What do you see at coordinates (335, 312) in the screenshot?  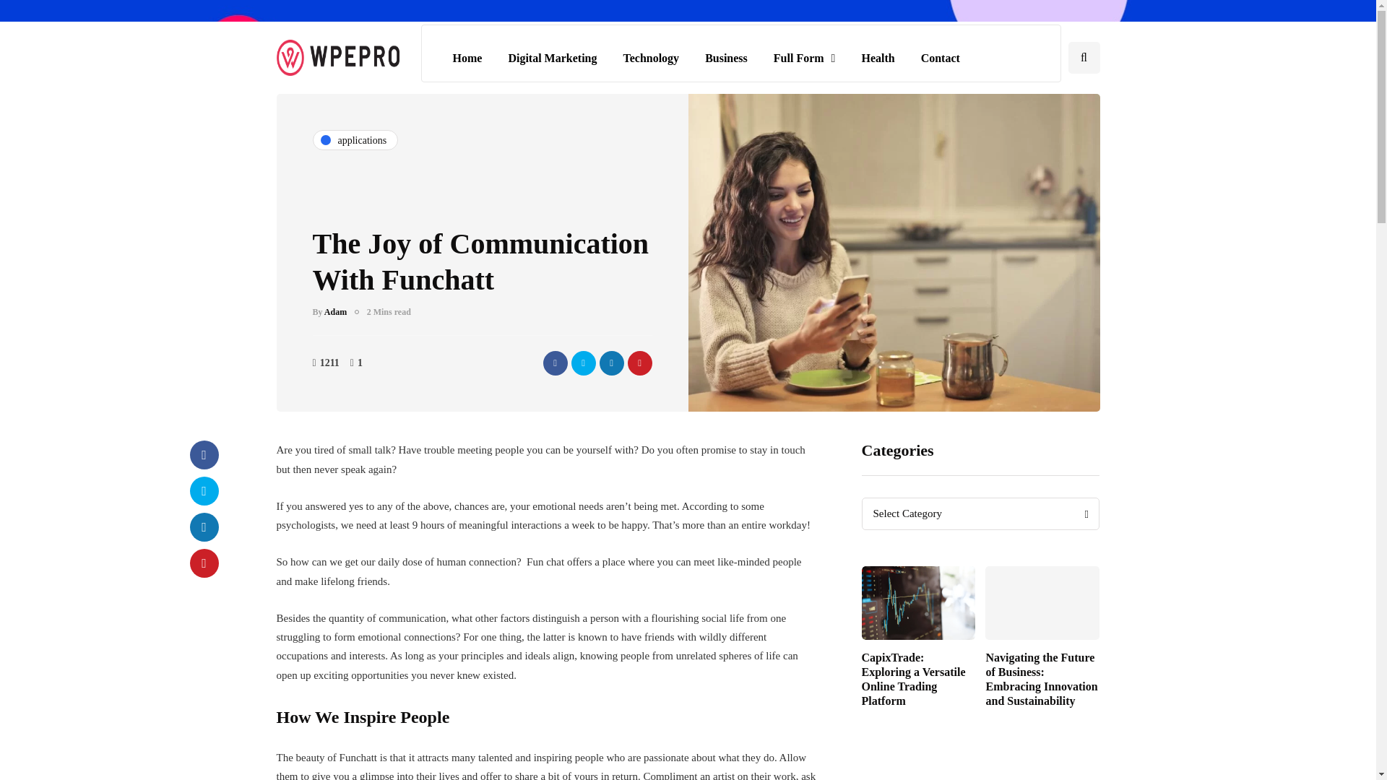 I see `Posts by Adam` at bounding box center [335, 312].